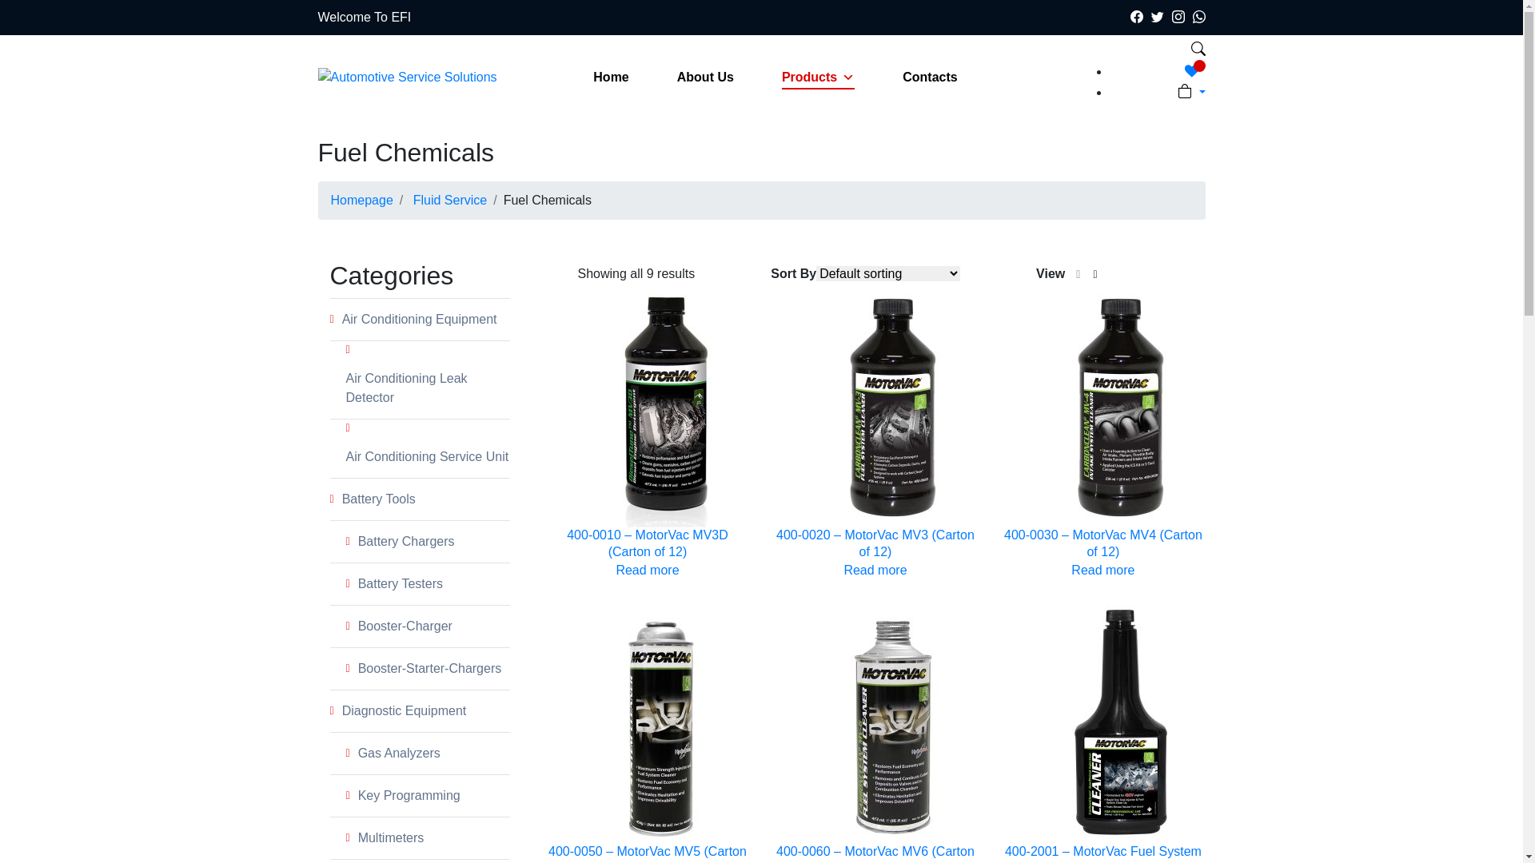 The height and width of the screenshot is (863, 1535). What do you see at coordinates (427, 388) in the screenshot?
I see `Air Conditioning Leak Detector` at bounding box center [427, 388].